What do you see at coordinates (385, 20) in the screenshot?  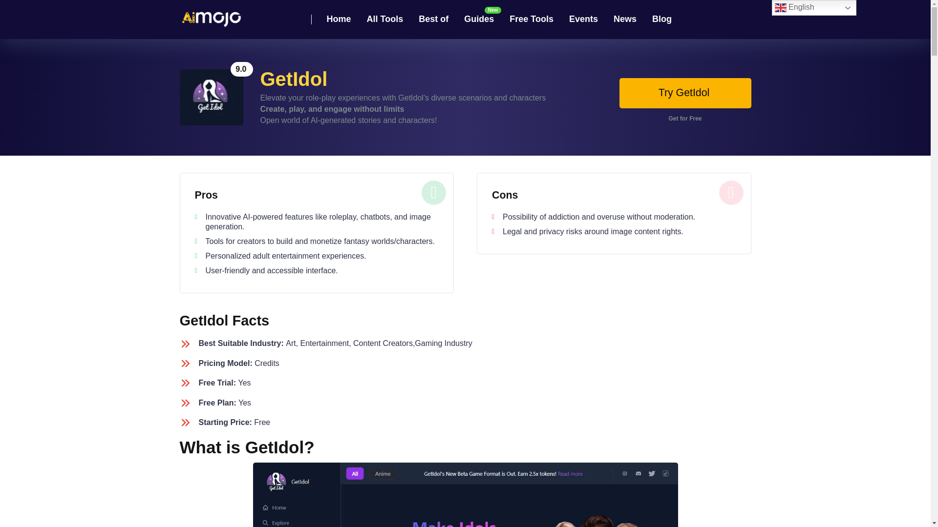 I see `All Tools` at bounding box center [385, 20].